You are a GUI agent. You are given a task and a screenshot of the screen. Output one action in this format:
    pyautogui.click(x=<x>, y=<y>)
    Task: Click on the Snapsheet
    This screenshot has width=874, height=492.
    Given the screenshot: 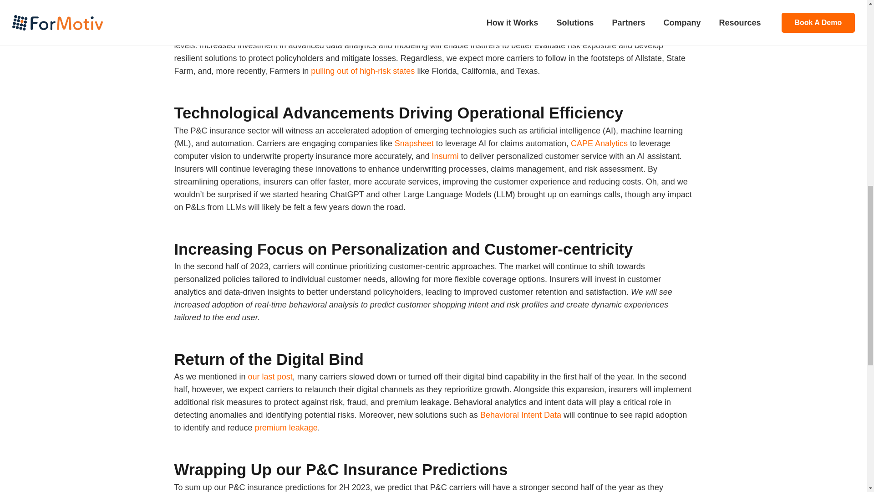 What is the action you would take?
    pyautogui.click(x=414, y=143)
    